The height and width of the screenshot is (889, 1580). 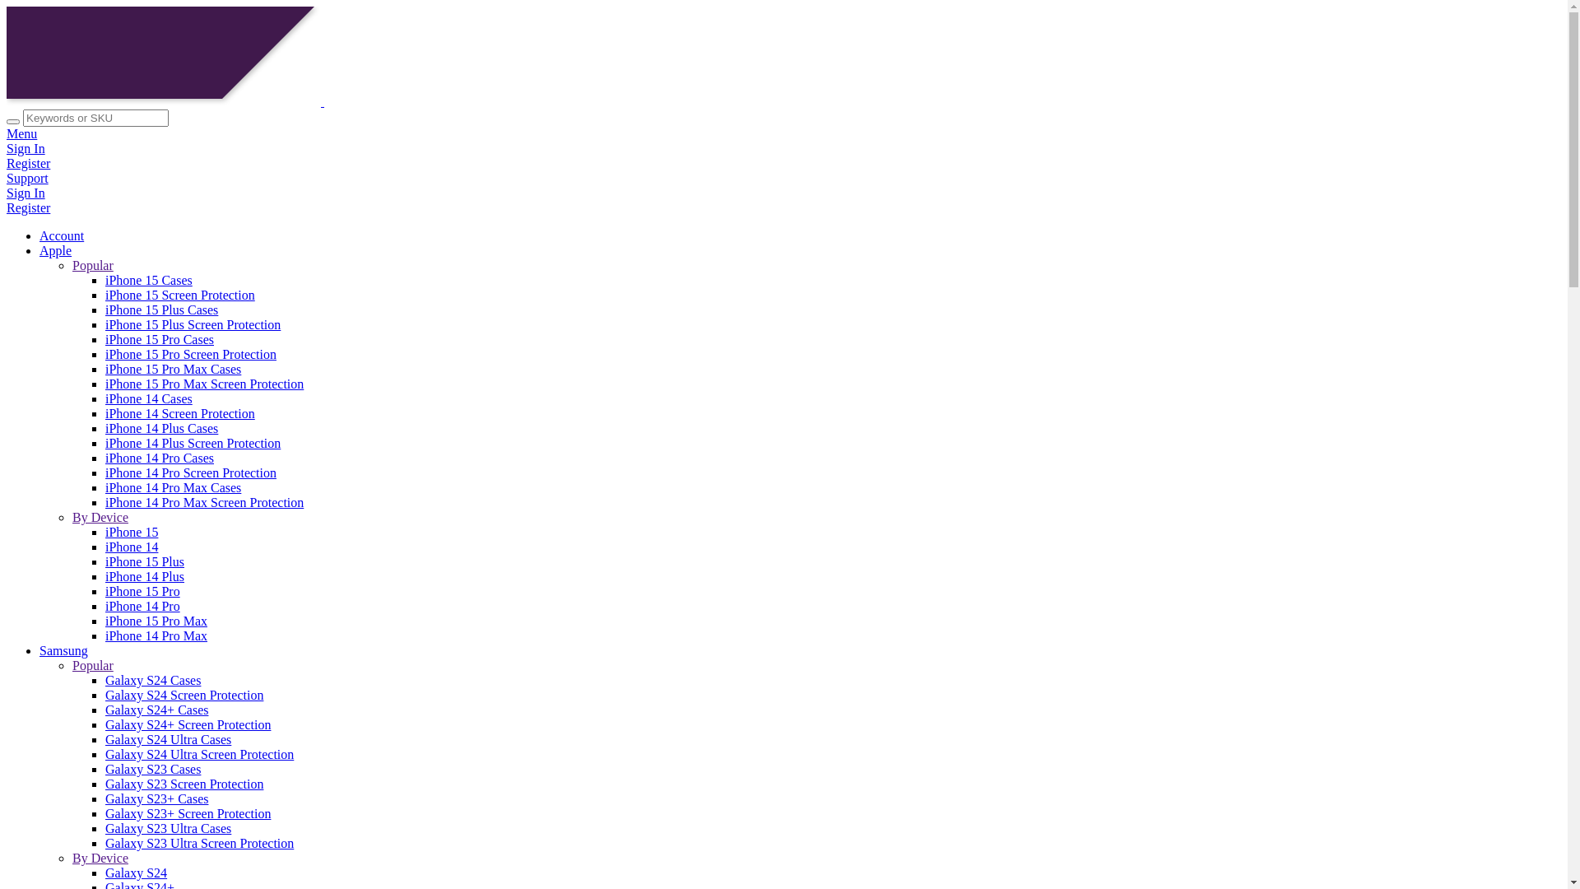 I want to click on iPhone 14 Pro Screen Protection, so click(x=191, y=472).